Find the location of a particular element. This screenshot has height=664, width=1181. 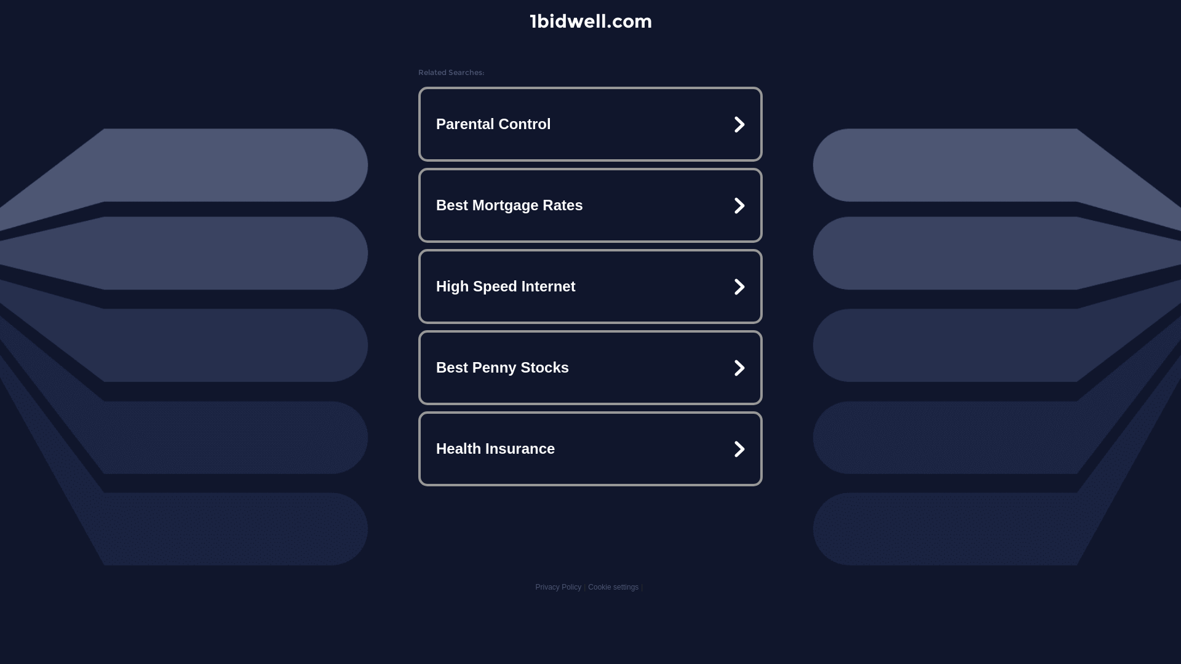

Best Mortgage Rates is located at coordinates (590, 205).